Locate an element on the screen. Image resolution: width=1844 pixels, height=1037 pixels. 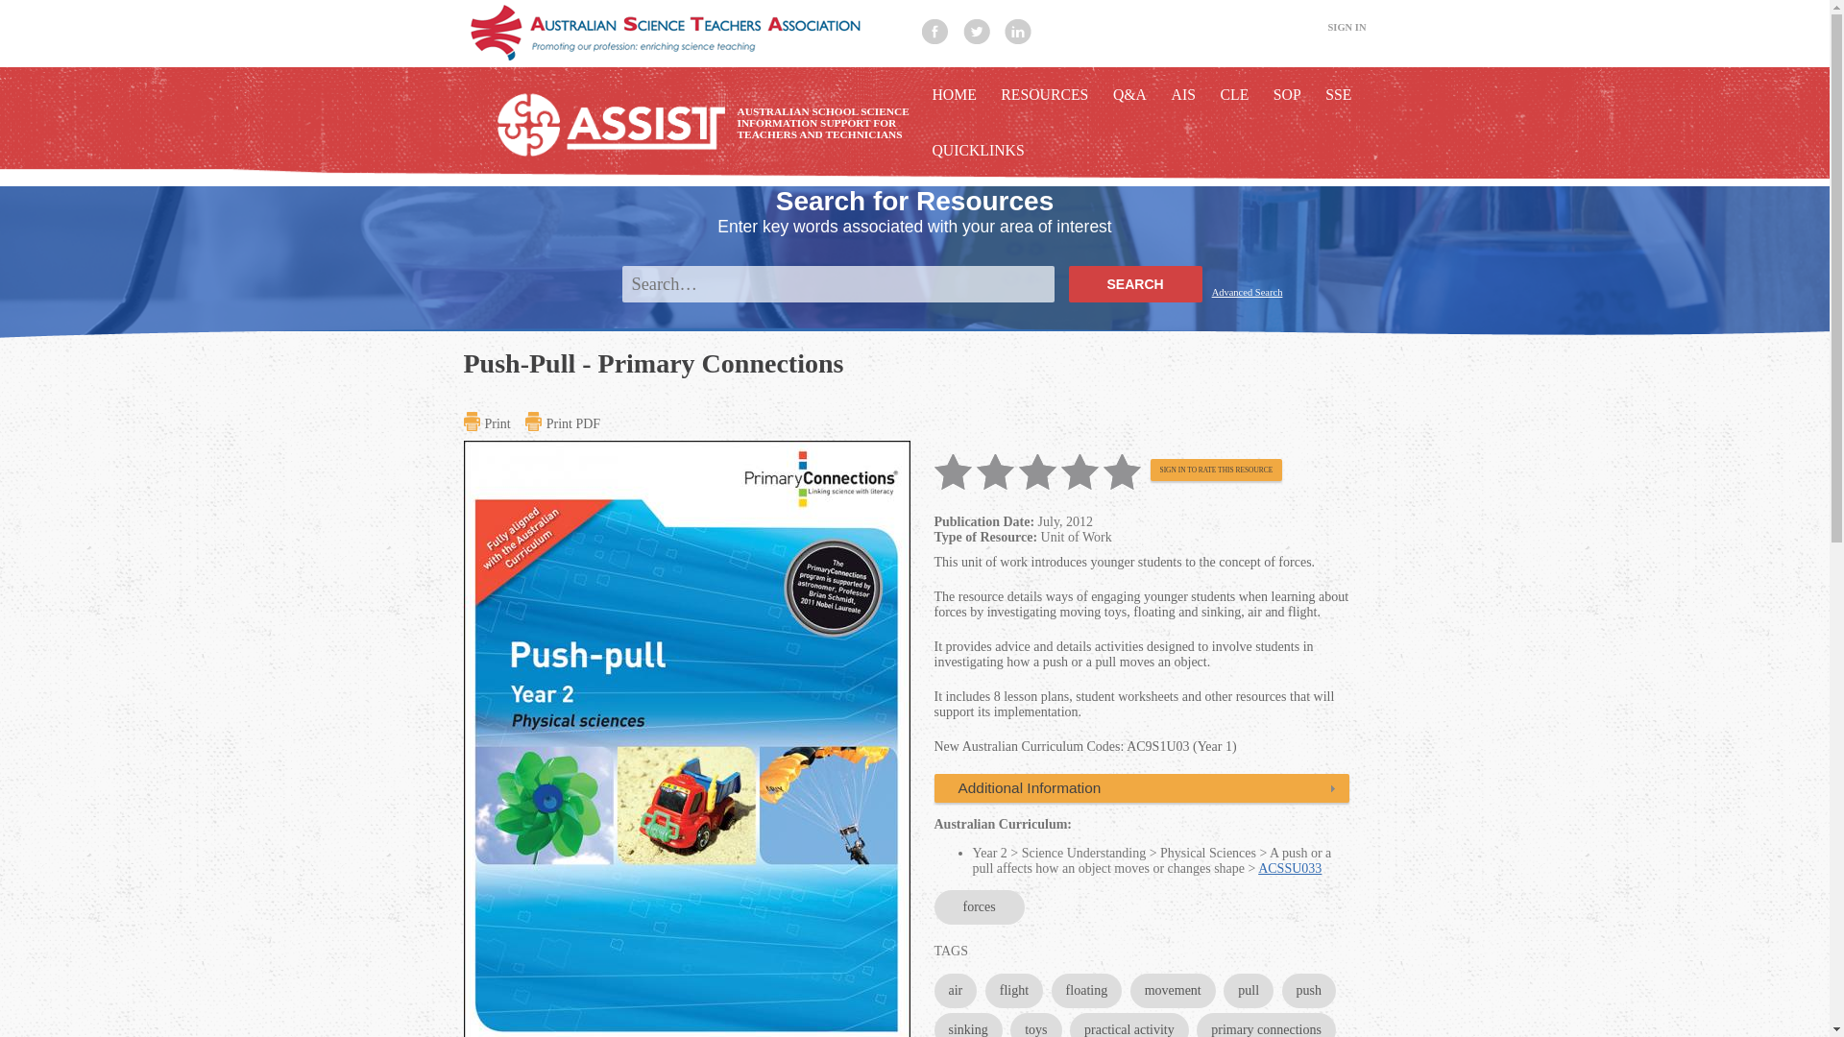
Linkedin is located at coordinates (1018, 32).